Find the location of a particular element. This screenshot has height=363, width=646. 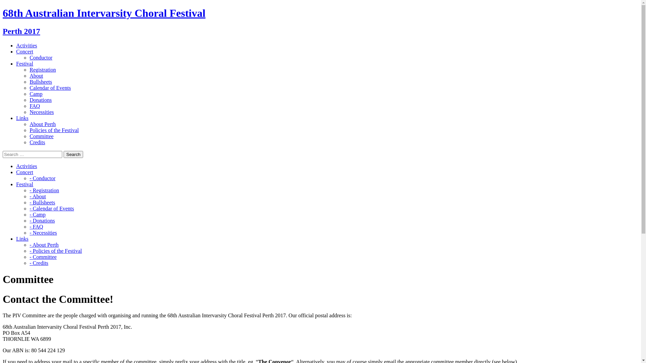

About Perth is located at coordinates (43, 124).